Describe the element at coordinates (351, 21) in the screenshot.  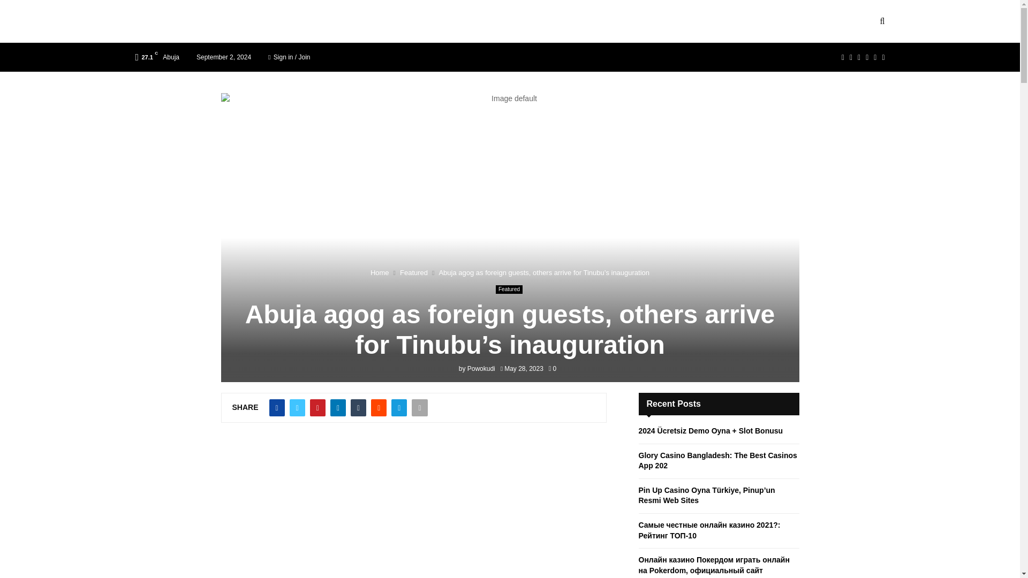
I see `ABOUT ABUJA` at that location.